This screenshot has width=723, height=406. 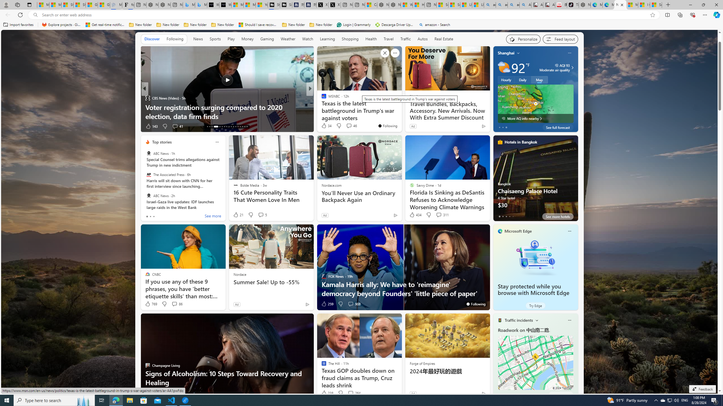 I want to click on View comments 264 Comment, so click(x=354, y=393).